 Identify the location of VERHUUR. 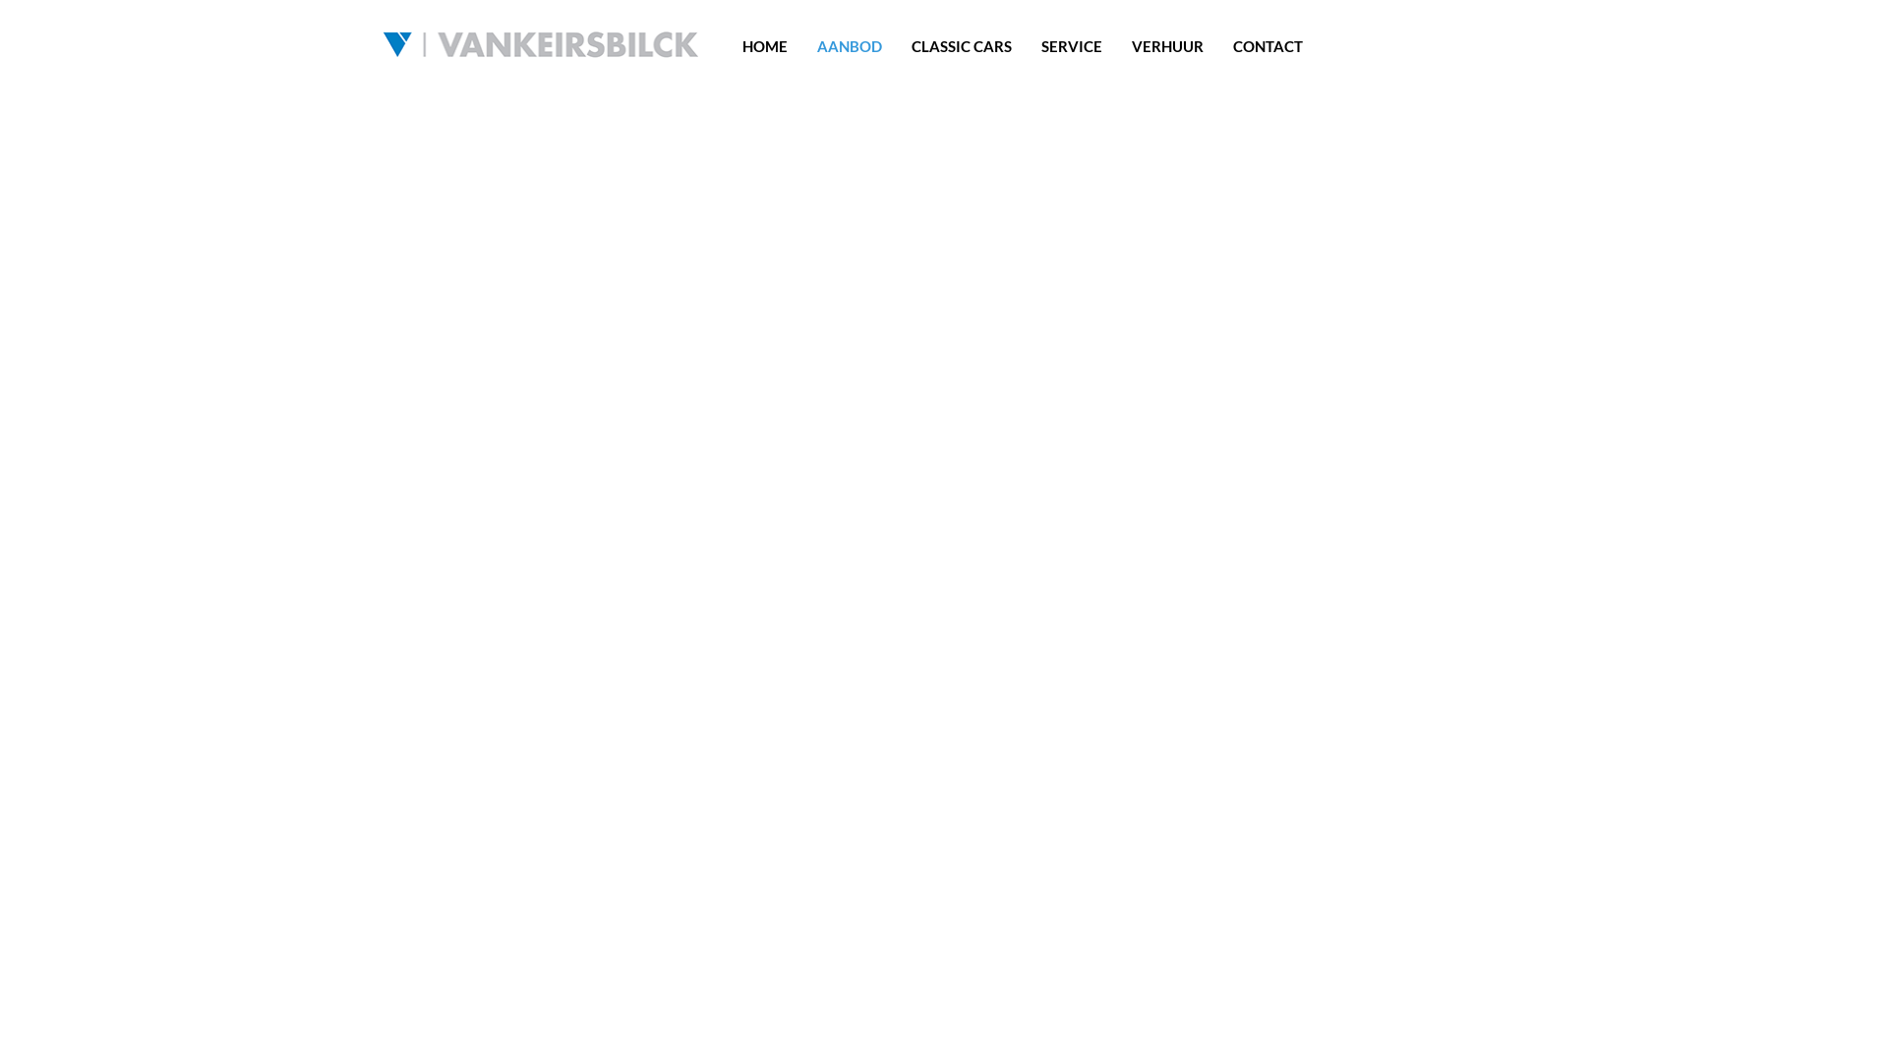
(1168, 46).